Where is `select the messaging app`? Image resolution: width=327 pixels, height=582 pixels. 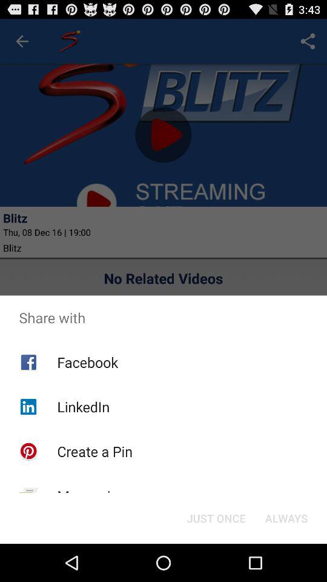
select the messaging app is located at coordinates (91, 496).